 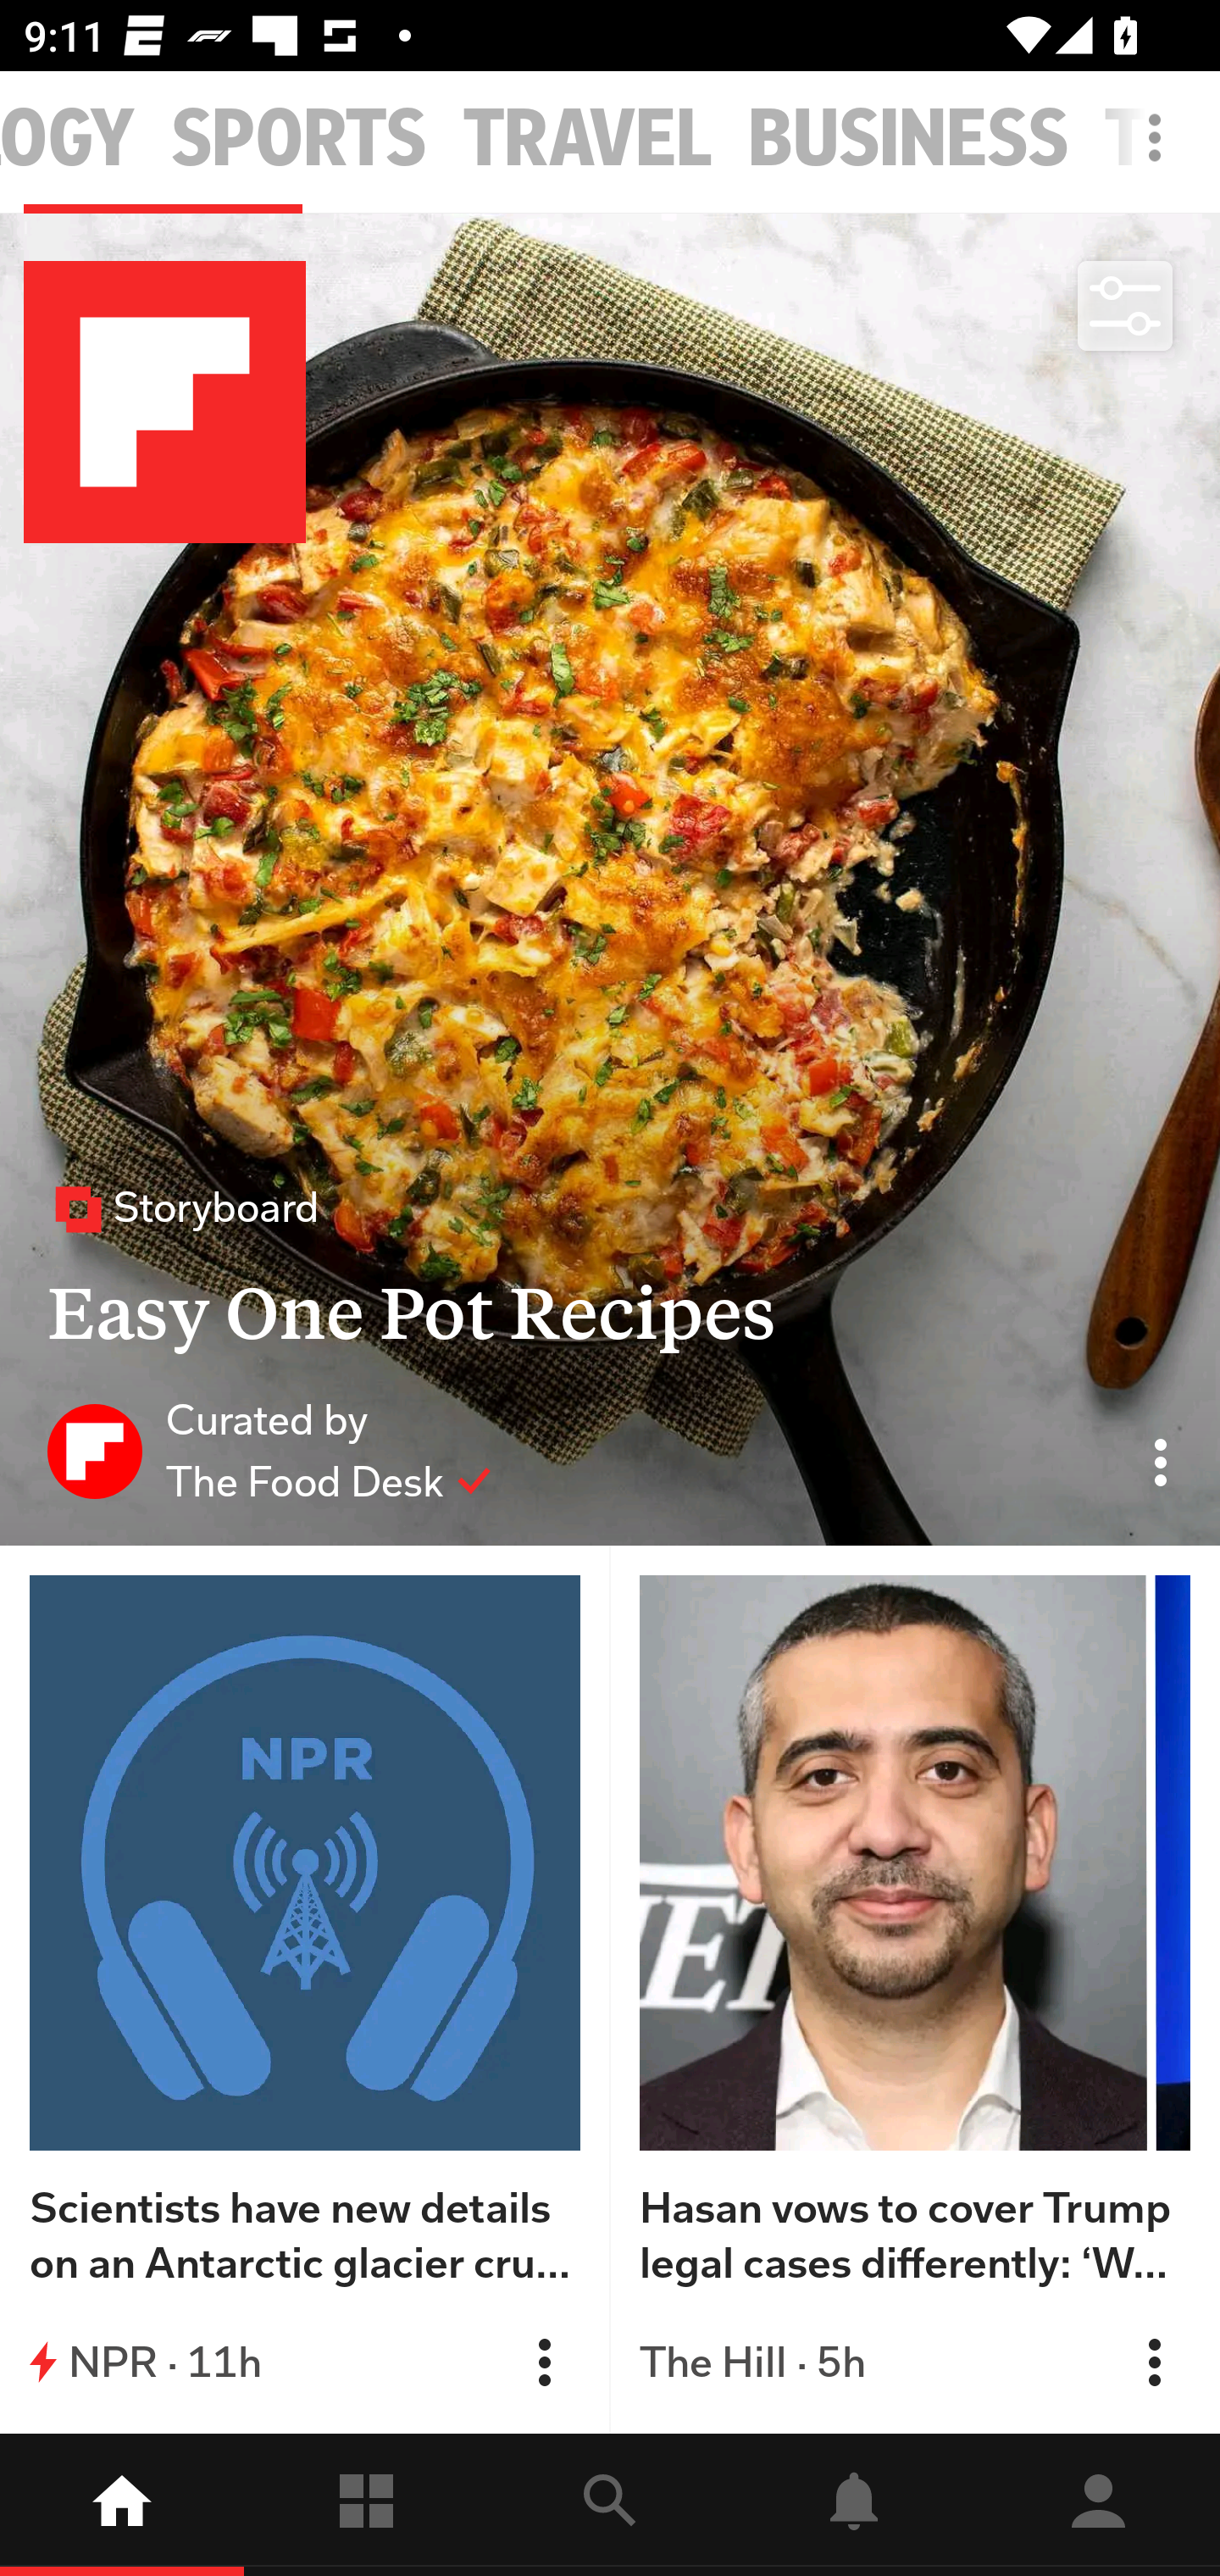 What do you see at coordinates (854, 2505) in the screenshot?
I see `Notifications` at bounding box center [854, 2505].